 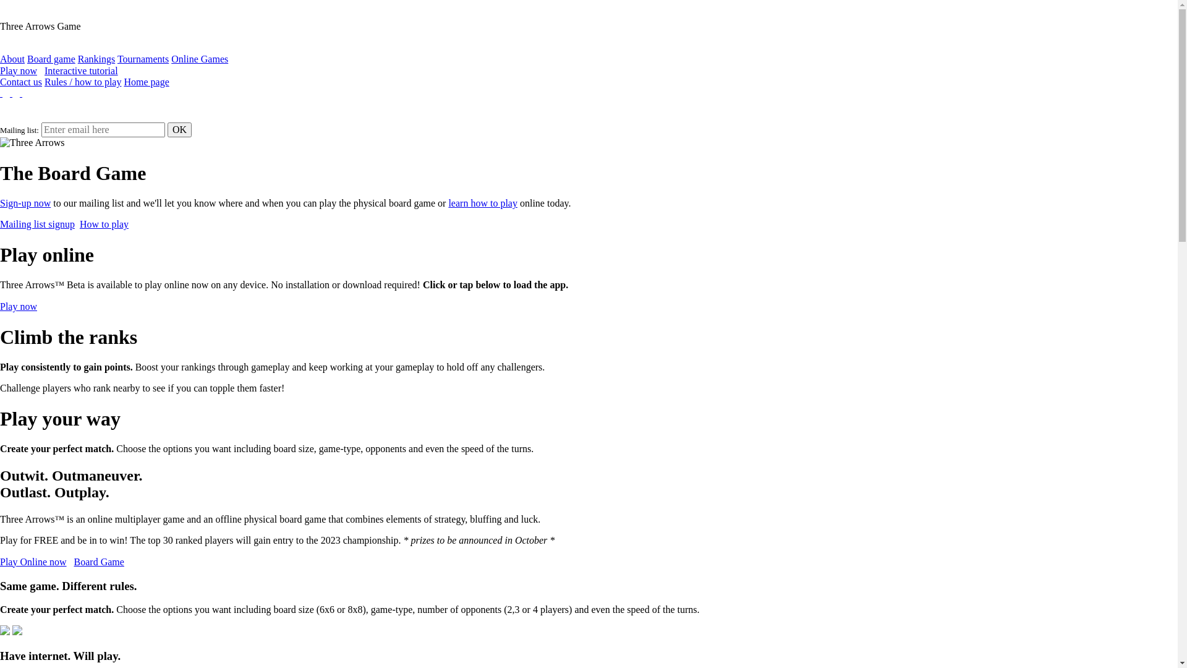 I want to click on Board game, so click(x=51, y=59).